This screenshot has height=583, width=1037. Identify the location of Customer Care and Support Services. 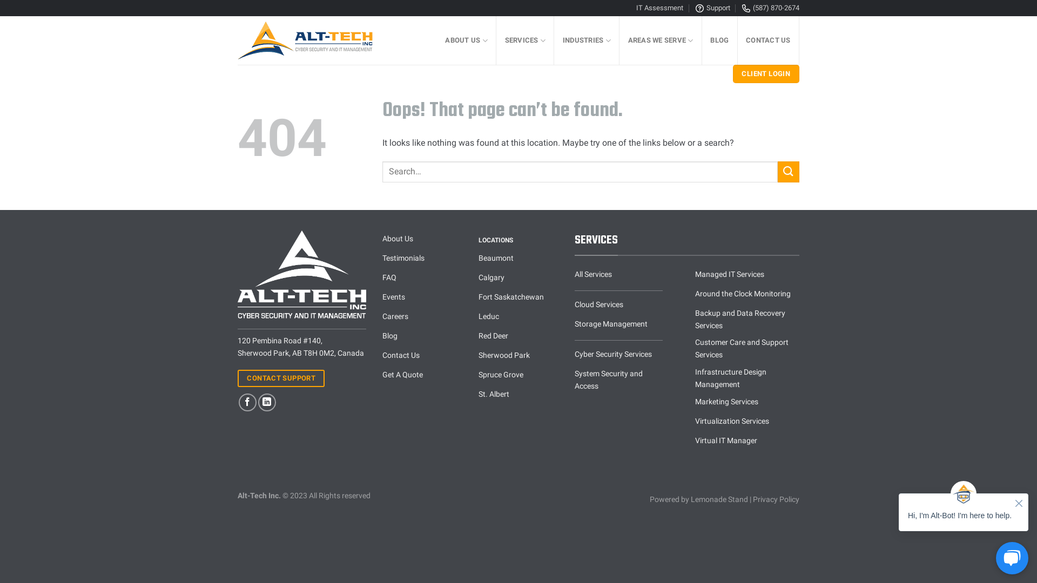
(748, 349).